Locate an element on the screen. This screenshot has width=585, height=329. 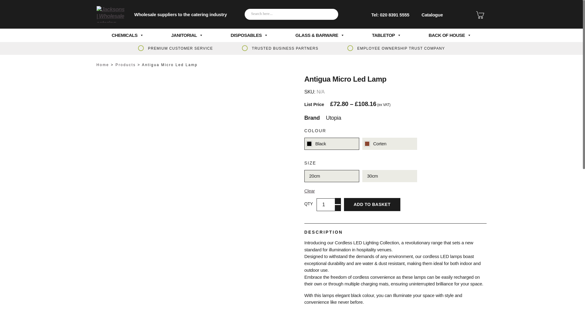
20cm is located at coordinates (331, 176).